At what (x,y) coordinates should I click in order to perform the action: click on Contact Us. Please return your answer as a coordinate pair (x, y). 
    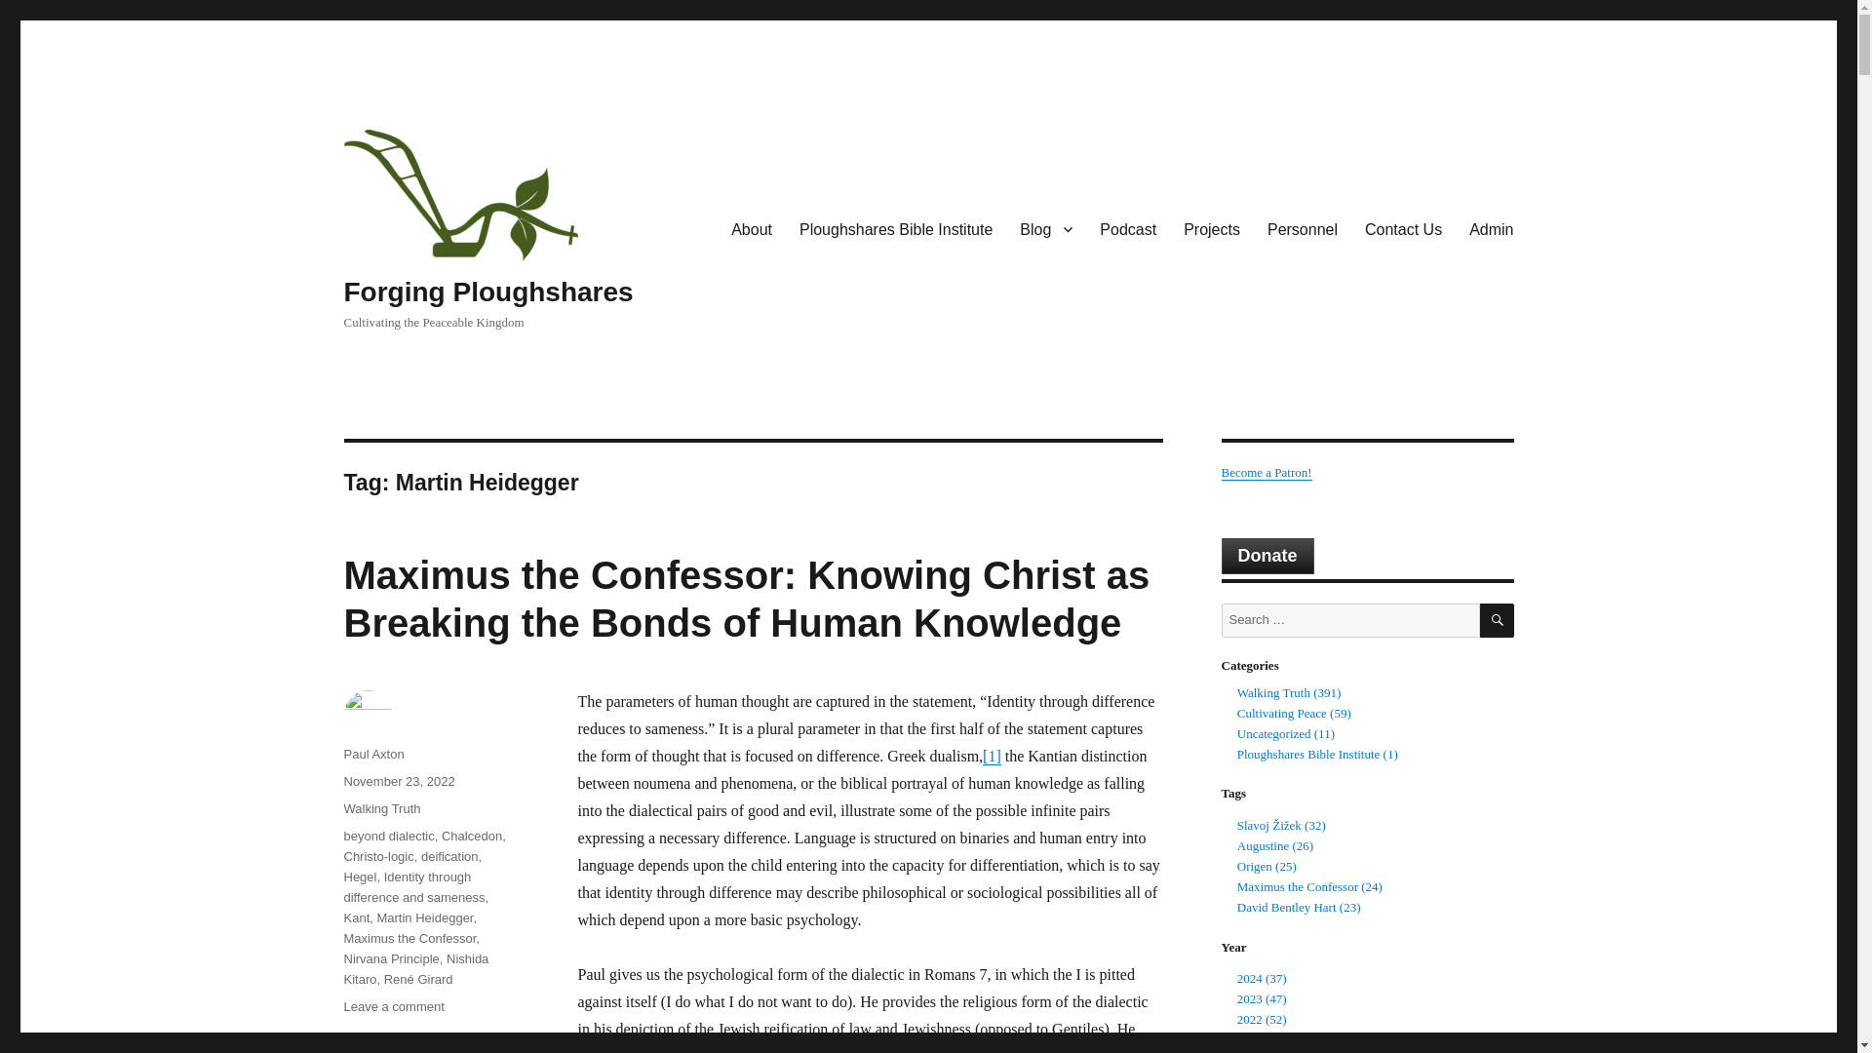
    Looking at the image, I should click on (1404, 228).